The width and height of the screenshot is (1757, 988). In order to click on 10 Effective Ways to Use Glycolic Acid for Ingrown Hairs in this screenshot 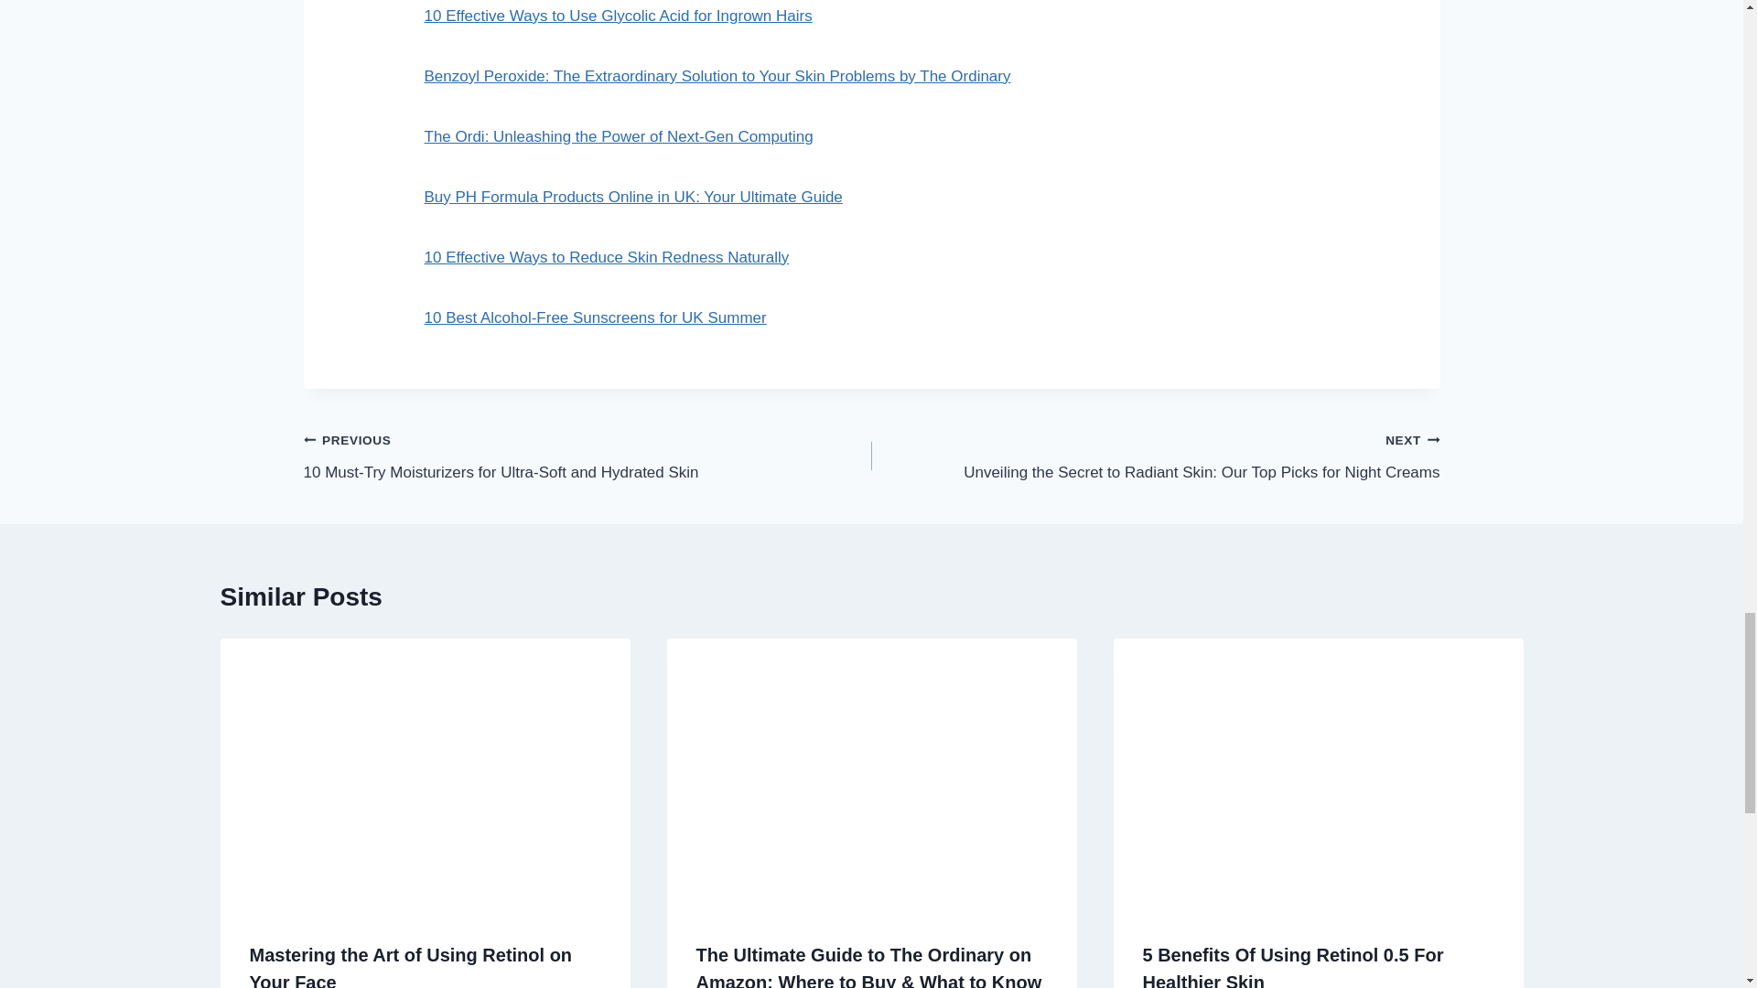, I will do `click(619, 16)`.